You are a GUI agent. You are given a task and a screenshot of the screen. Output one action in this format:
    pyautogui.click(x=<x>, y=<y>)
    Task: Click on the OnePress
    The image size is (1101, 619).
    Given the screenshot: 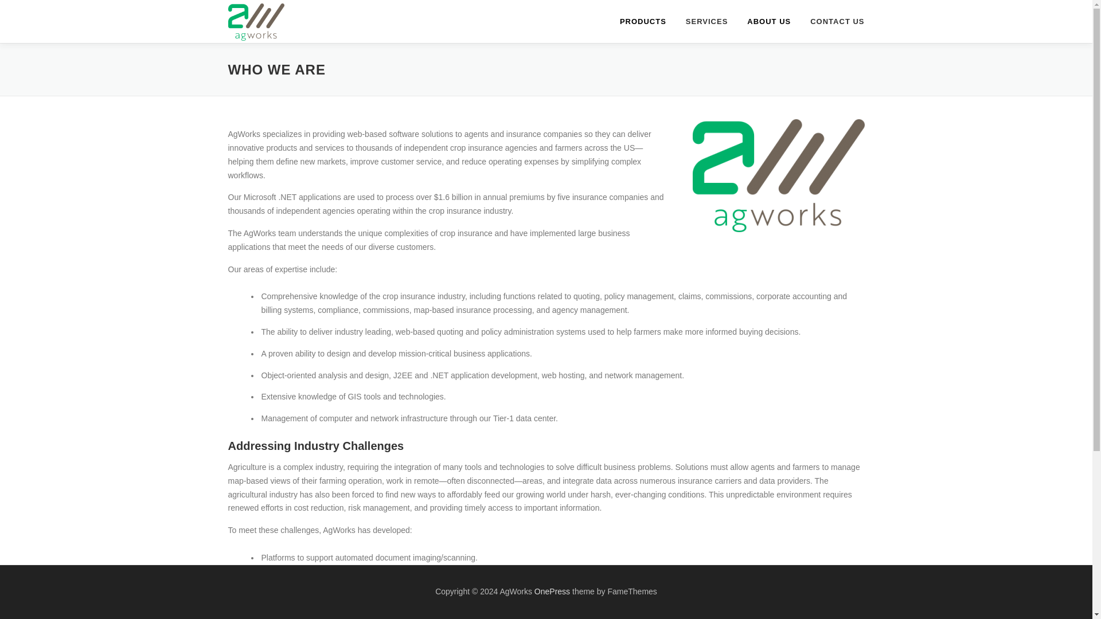 What is the action you would take?
    pyautogui.click(x=552, y=591)
    